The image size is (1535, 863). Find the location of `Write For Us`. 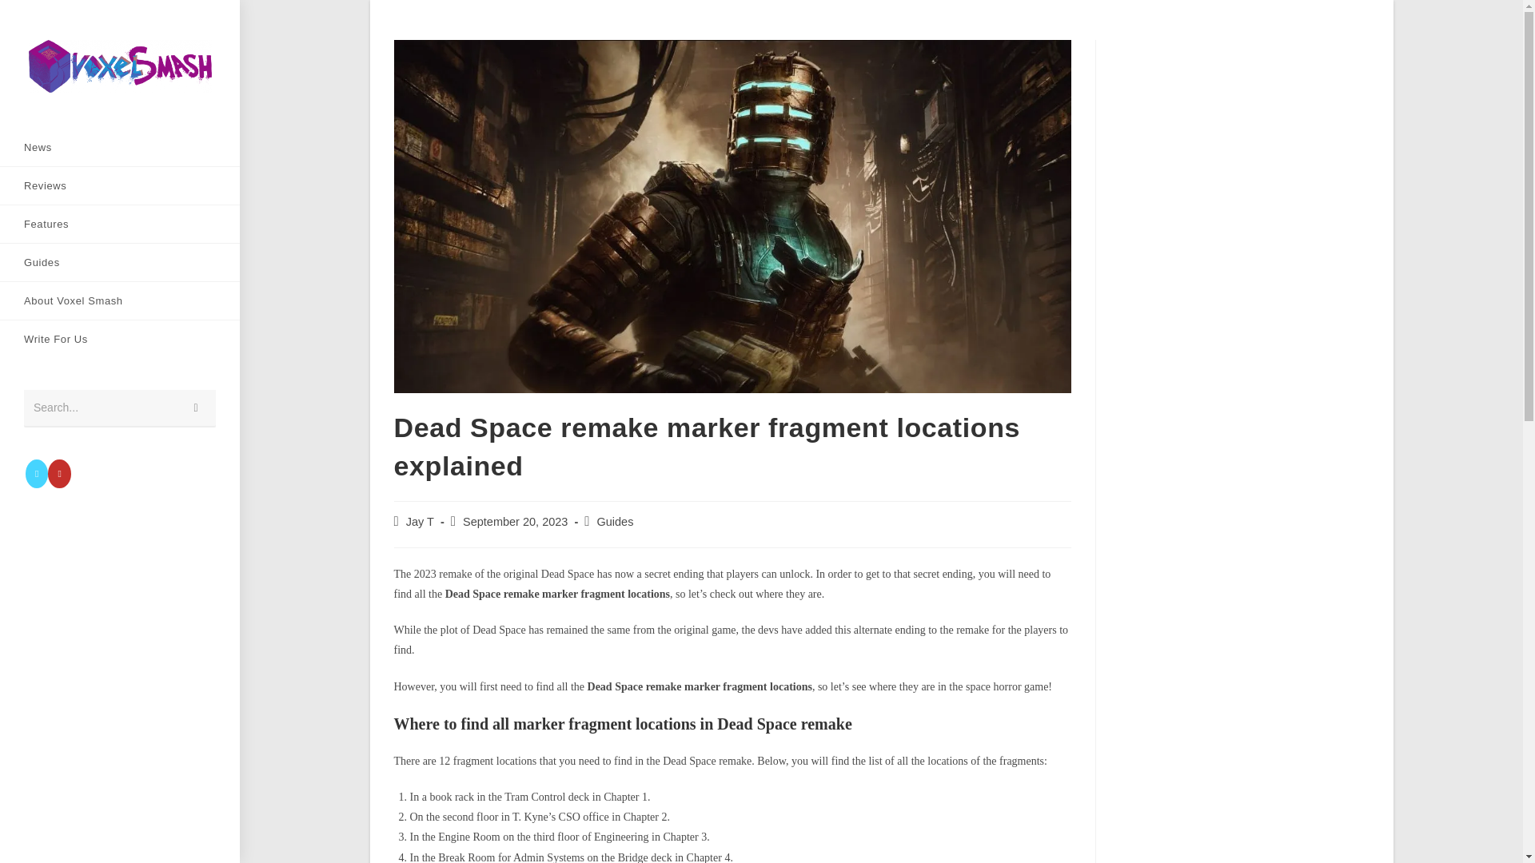

Write For Us is located at coordinates (120, 339).